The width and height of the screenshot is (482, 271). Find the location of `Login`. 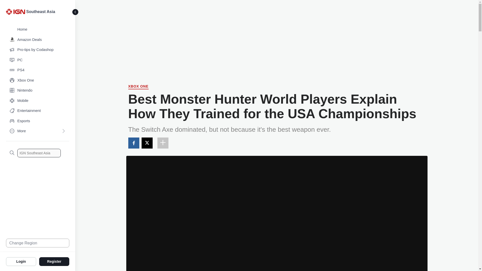

Login is located at coordinates (21, 261).